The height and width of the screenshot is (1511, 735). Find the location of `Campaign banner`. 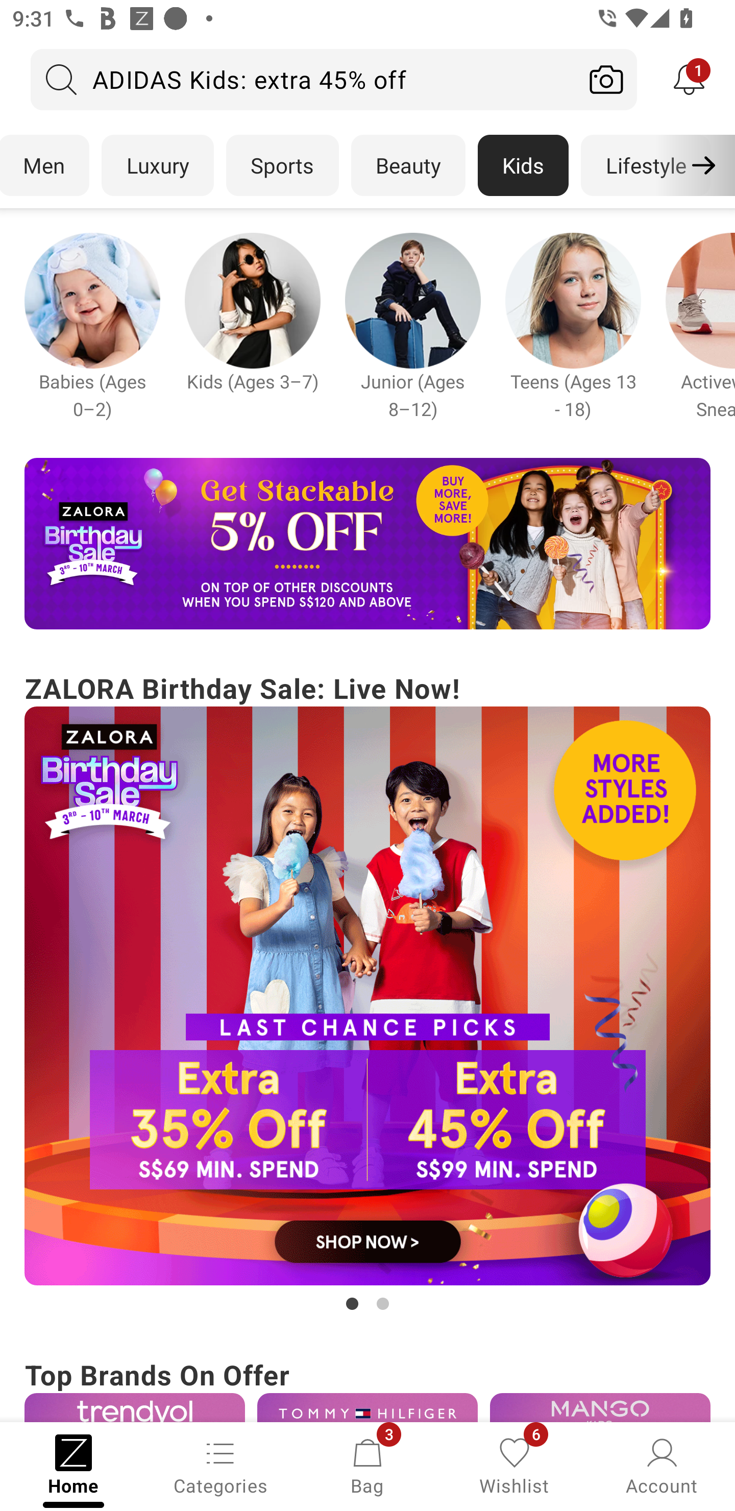

Campaign banner is located at coordinates (412, 300).